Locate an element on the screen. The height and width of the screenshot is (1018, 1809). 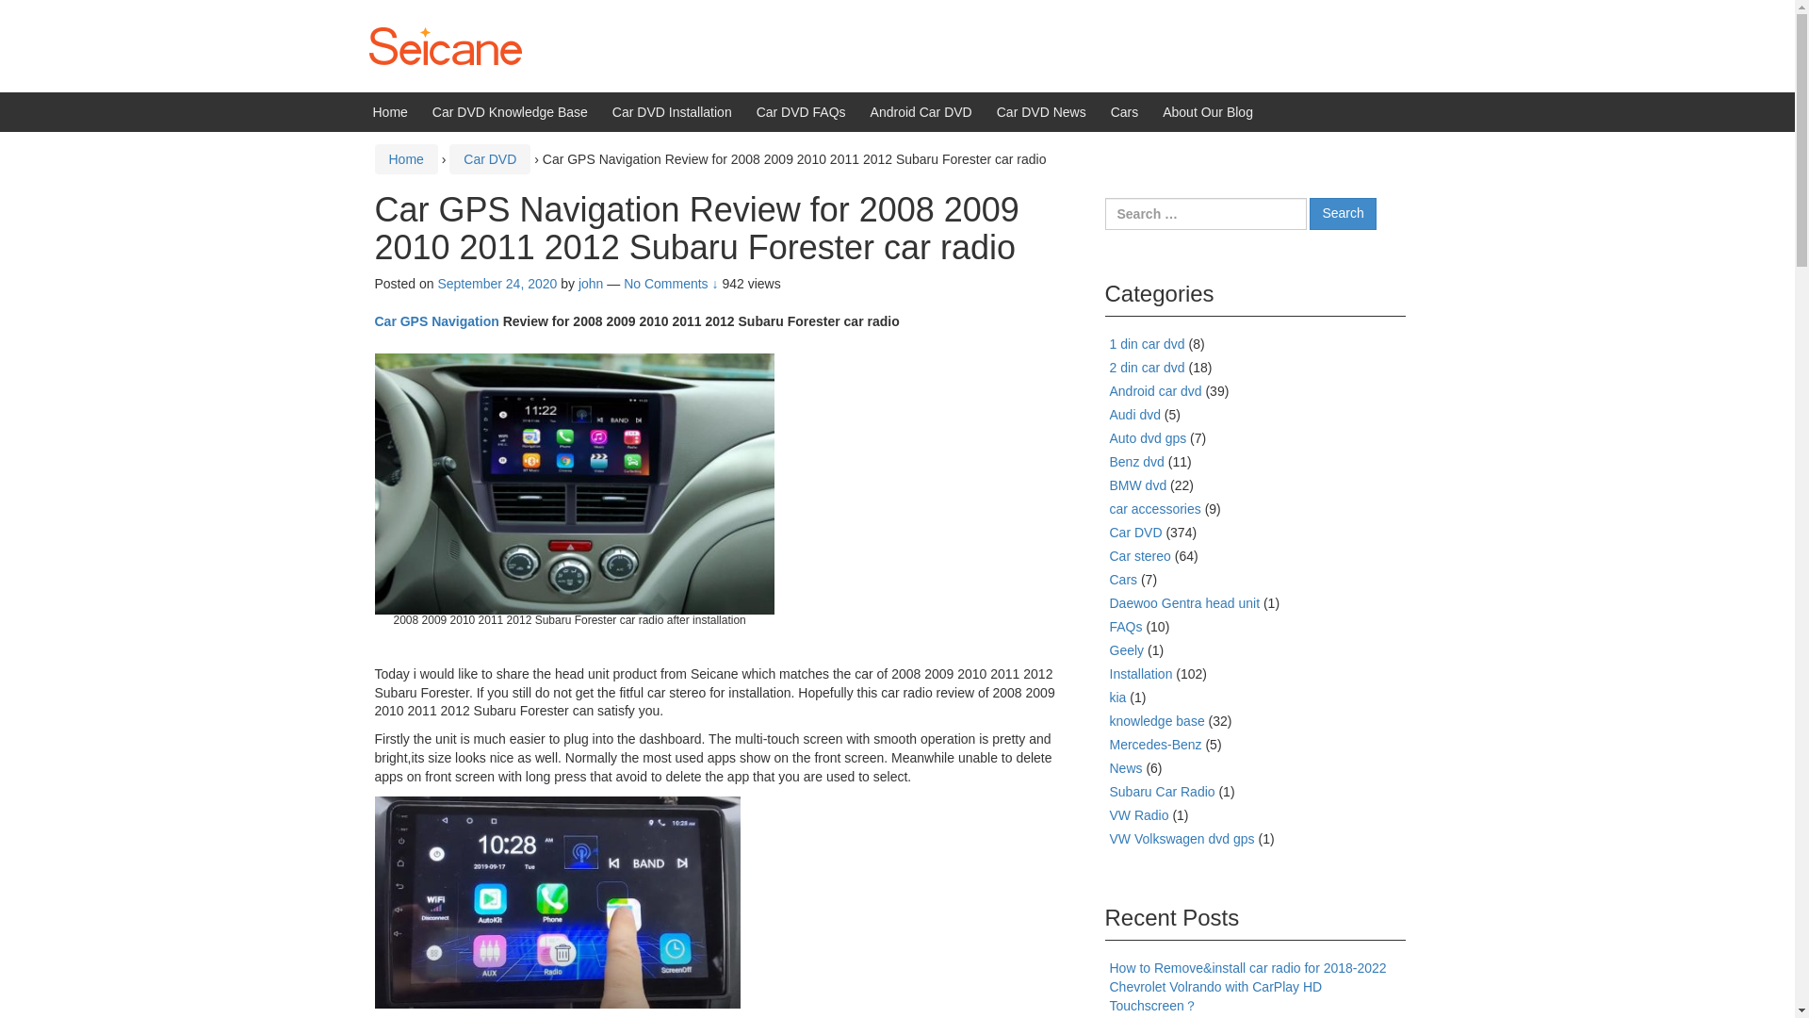
Audi dvd is located at coordinates (1135, 415).